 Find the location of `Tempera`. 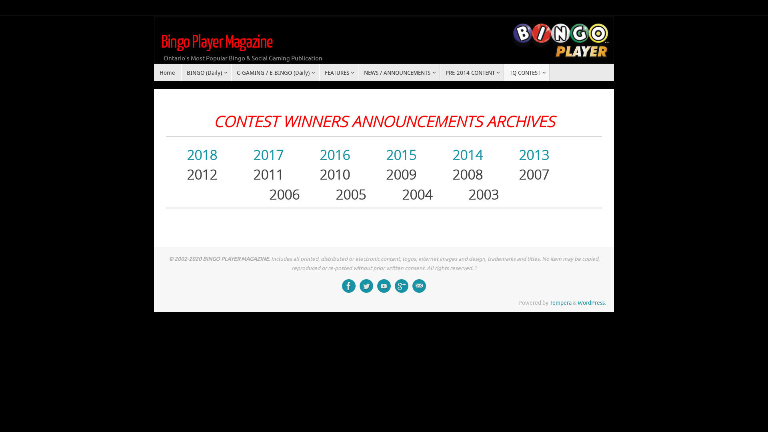

Tempera is located at coordinates (561, 303).